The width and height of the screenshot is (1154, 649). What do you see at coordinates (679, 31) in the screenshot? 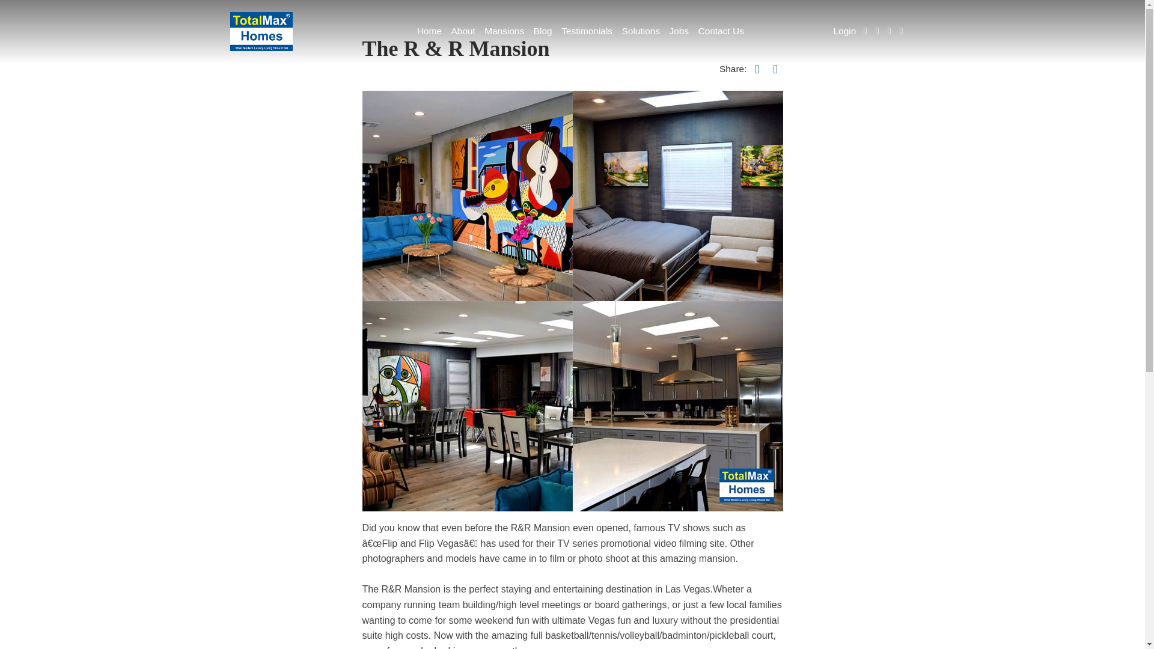
I see `Jobs` at bounding box center [679, 31].